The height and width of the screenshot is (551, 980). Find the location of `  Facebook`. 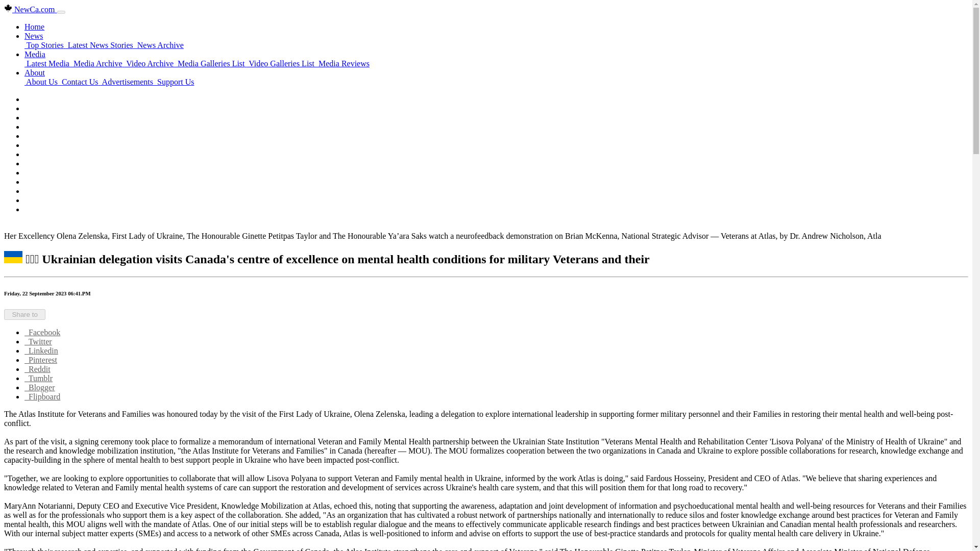

  Facebook is located at coordinates (42, 332).